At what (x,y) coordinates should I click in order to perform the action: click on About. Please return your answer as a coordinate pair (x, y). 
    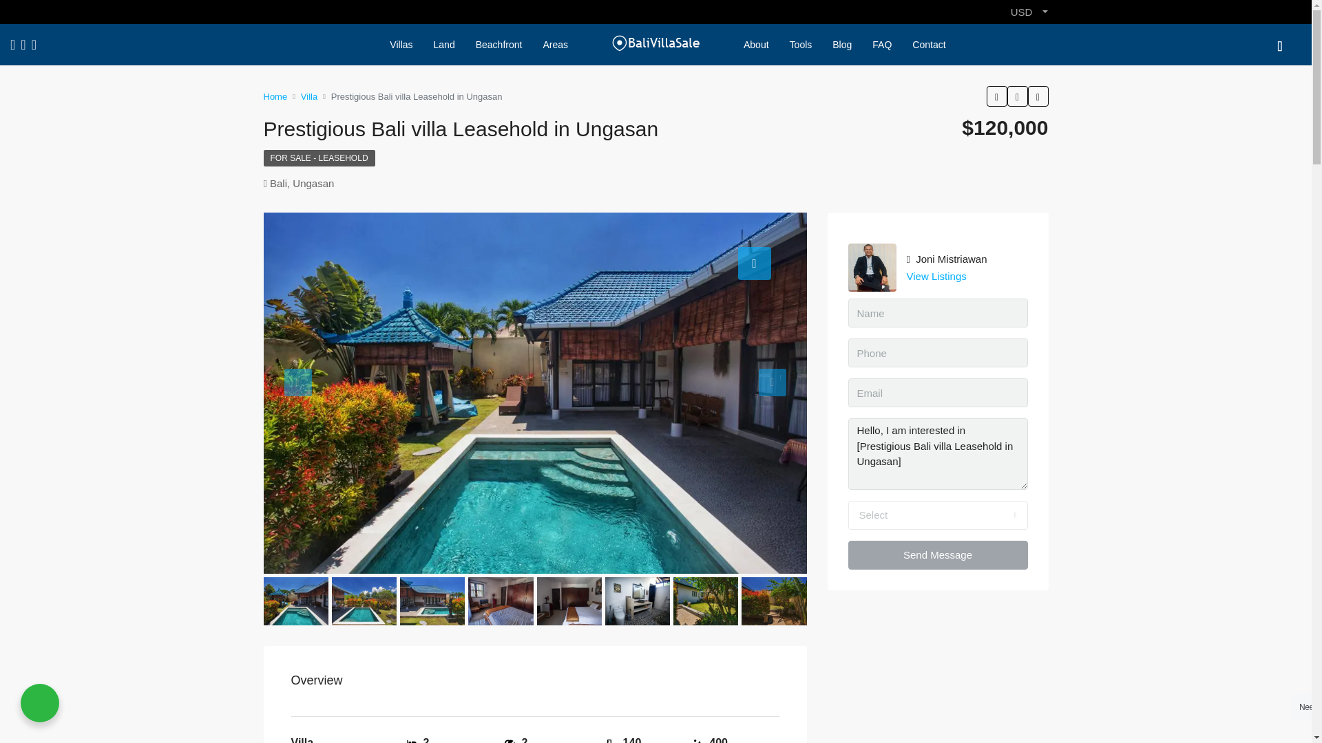
    Looking at the image, I should click on (756, 44).